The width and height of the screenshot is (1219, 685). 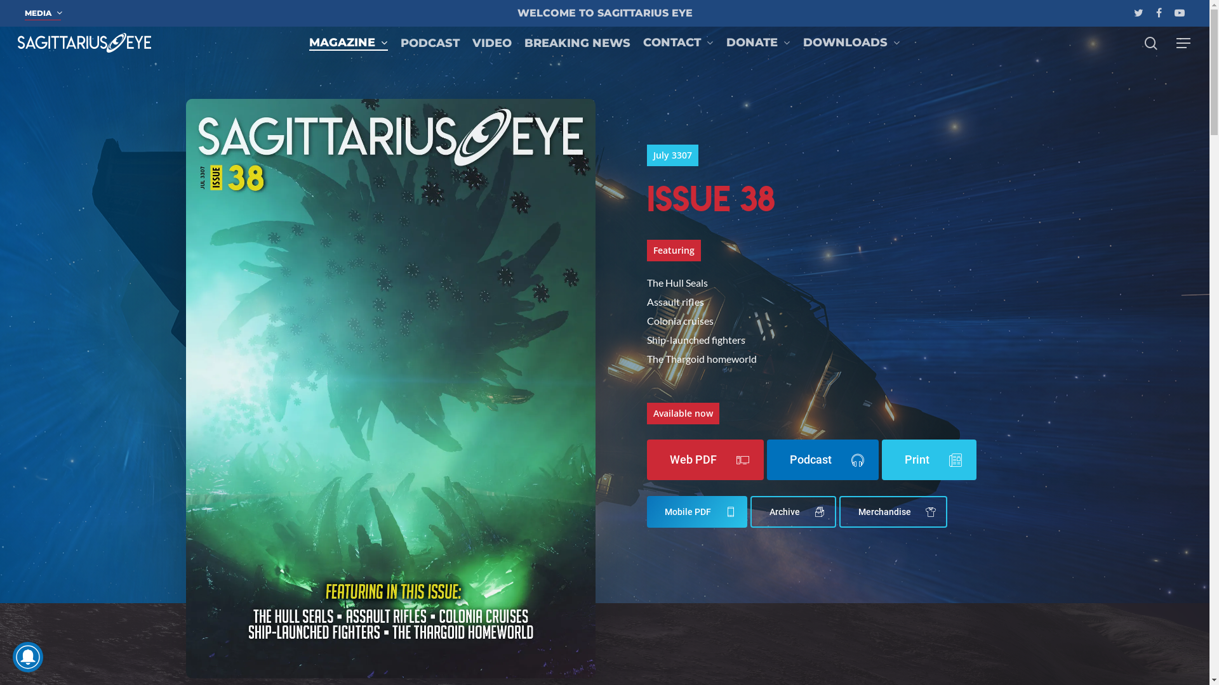 I want to click on Twitch, so click(x=758, y=584).